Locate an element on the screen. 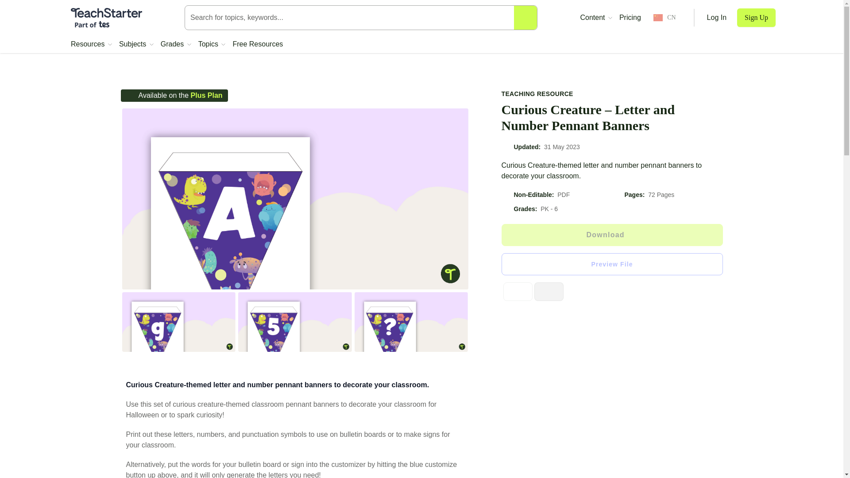 The width and height of the screenshot is (850, 478). Pricing is located at coordinates (630, 18).